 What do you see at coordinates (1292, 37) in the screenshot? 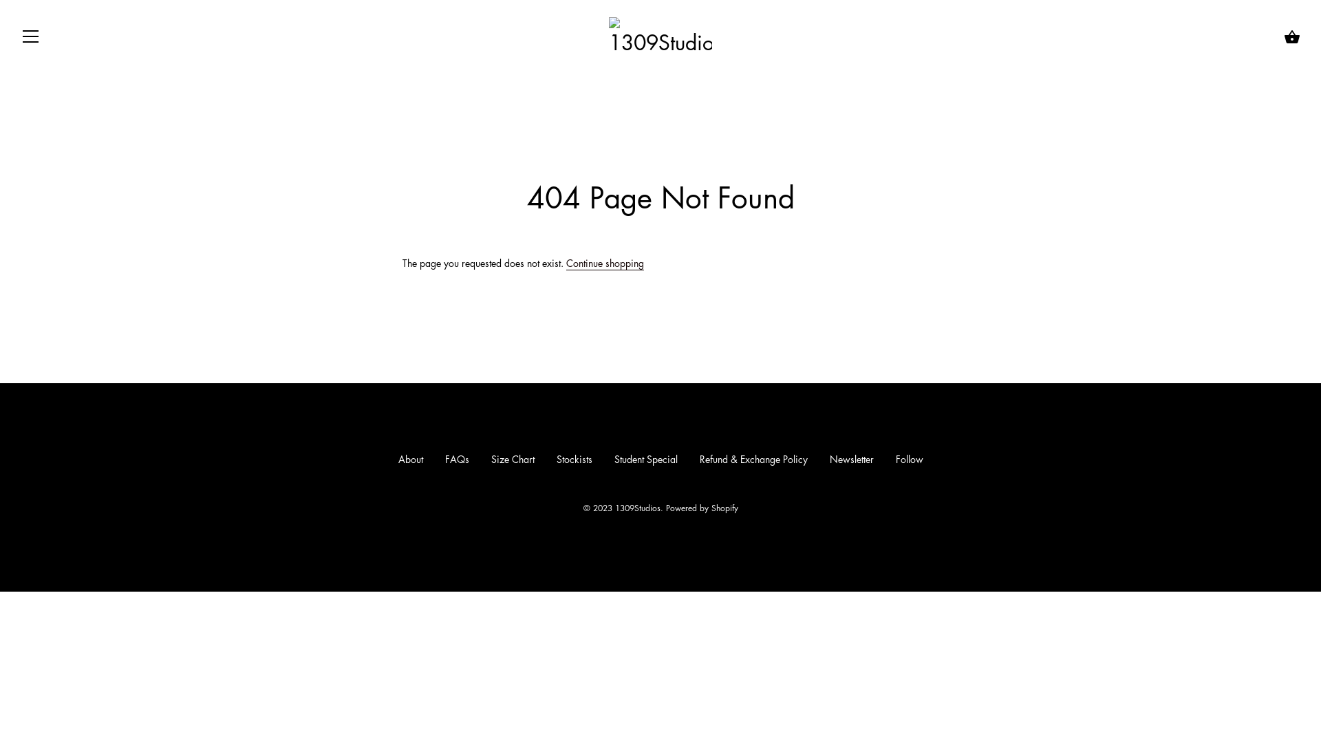
I see `Cart` at bounding box center [1292, 37].